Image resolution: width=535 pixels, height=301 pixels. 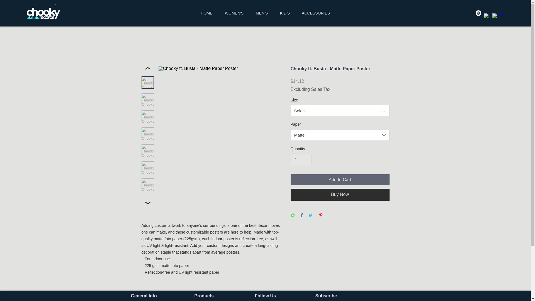 I want to click on MEN'S, so click(x=262, y=13).